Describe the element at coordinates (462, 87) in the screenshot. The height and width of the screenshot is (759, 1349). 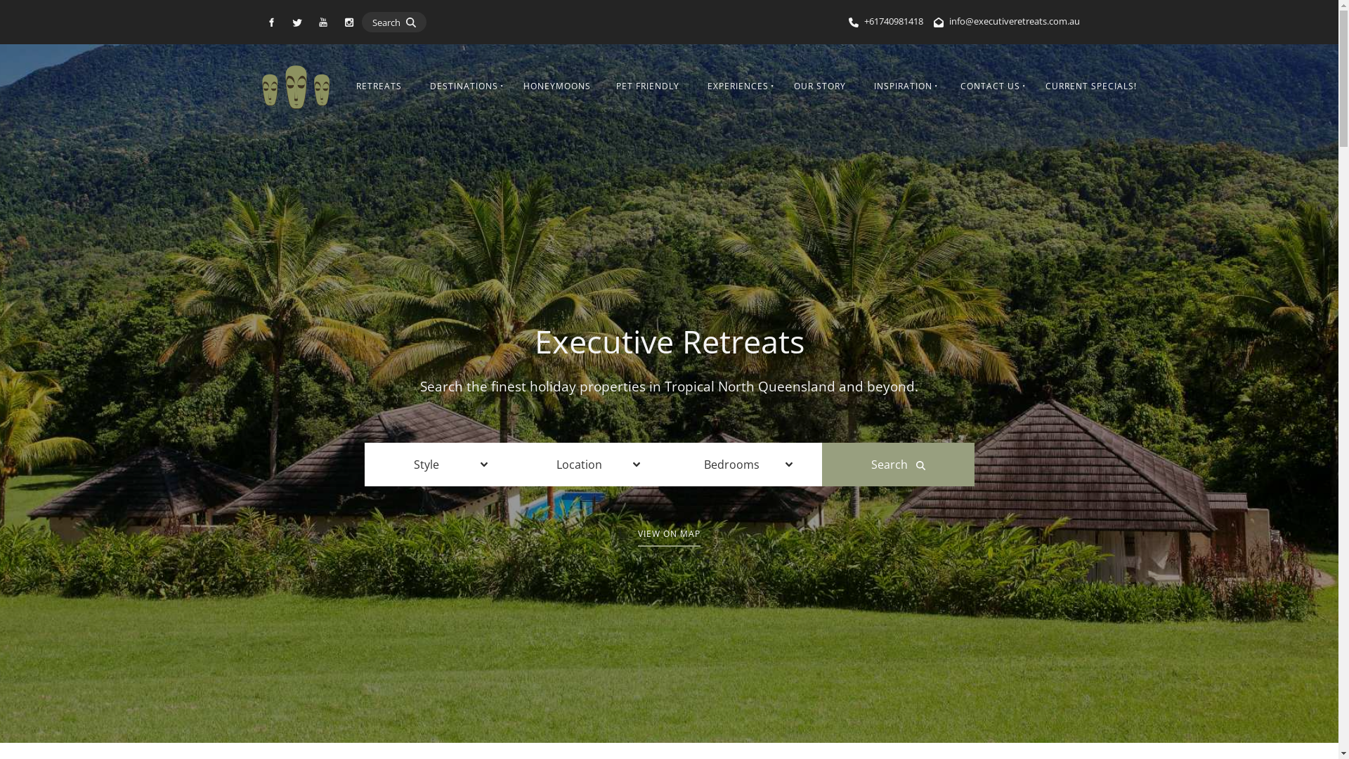
I see `DESTINATIONS` at that location.